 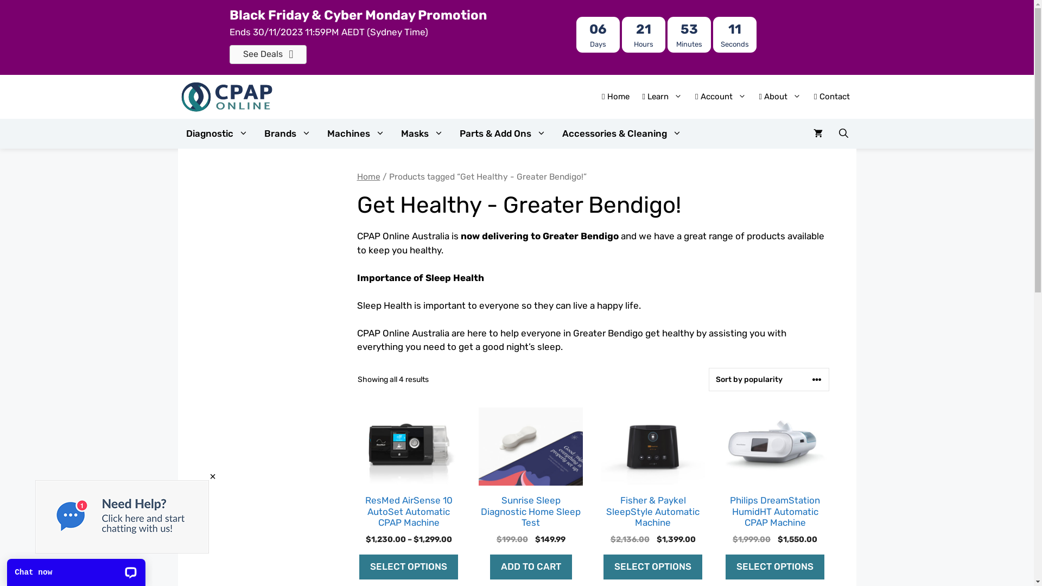 What do you see at coordinates (217, 133) in the screenshot?
I see `Diagnostic` at bounding box center [217, 133].